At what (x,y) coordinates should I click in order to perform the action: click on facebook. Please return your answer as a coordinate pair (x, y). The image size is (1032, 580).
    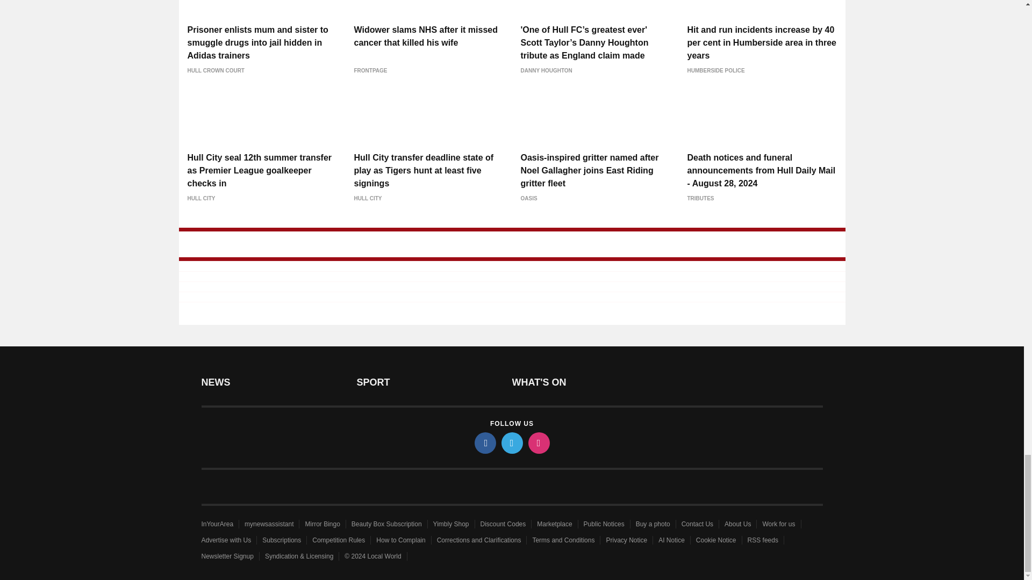
    Looking at the image, I should click on (484, 443).